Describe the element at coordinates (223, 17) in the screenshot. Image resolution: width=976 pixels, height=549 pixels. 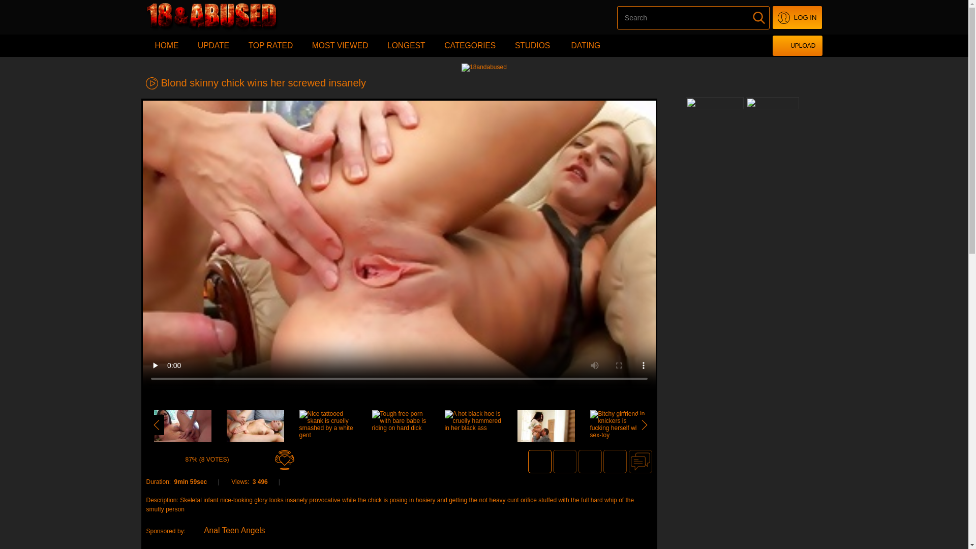
I see `18 And Abused` at that location.